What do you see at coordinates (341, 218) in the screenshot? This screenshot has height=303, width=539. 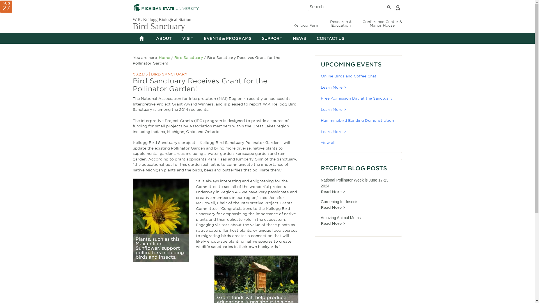 I see `Amazing Animal Moms` at bounding box center [341, 218].